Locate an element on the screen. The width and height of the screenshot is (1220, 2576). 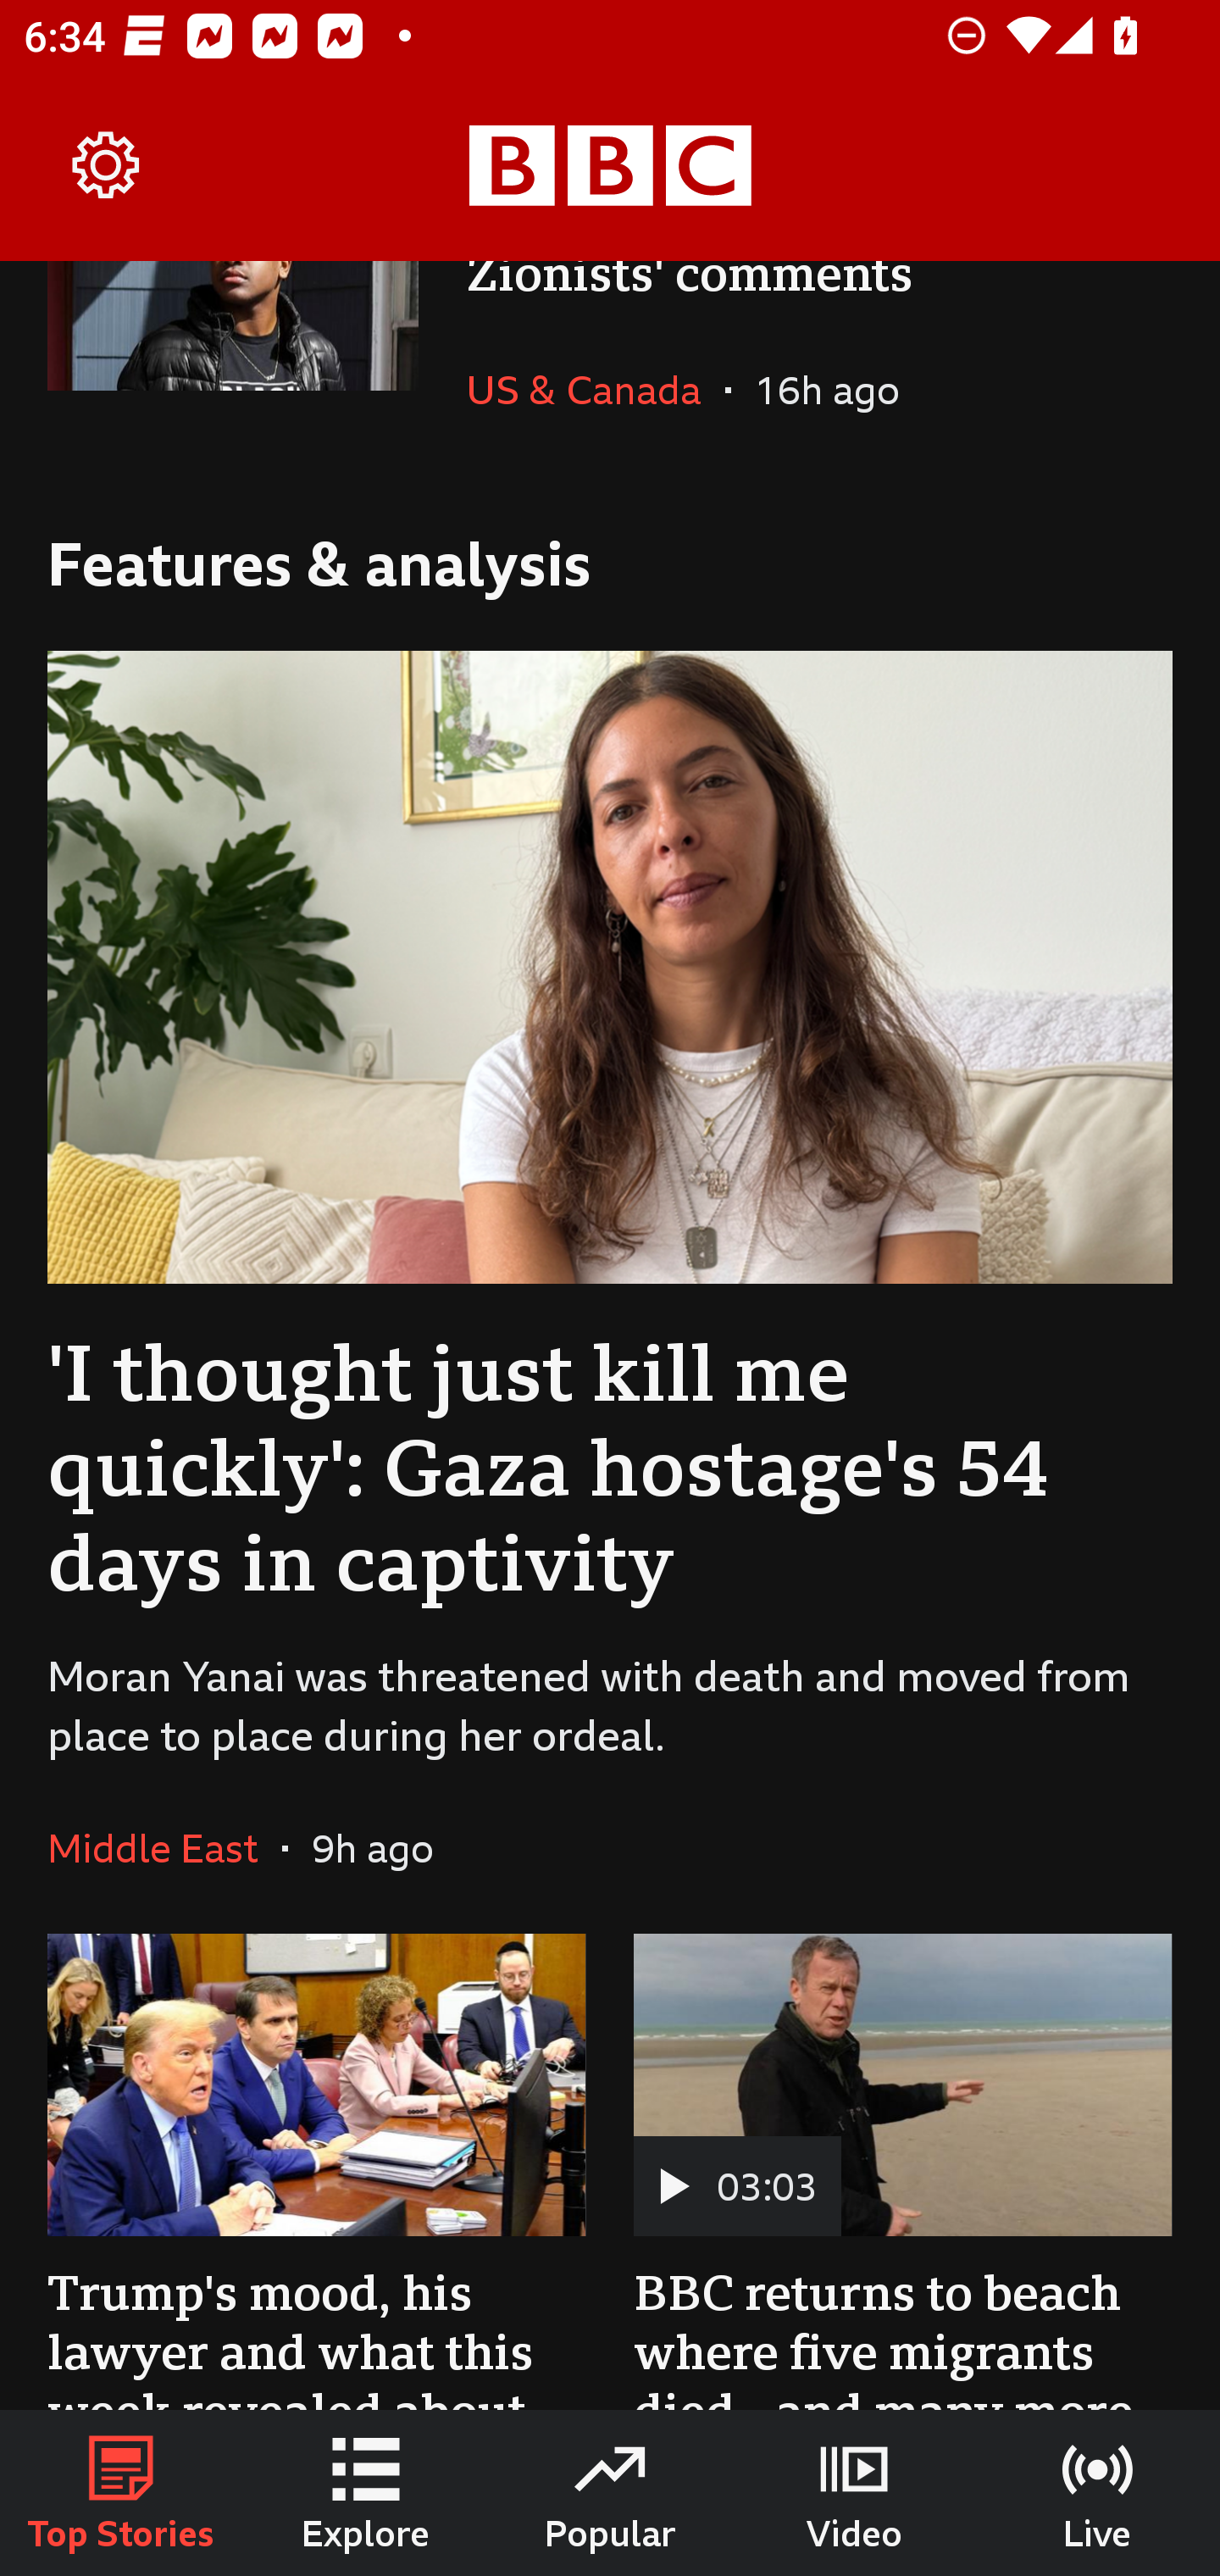
US & Canada In the section US & Canada is located at coordinates (595, 390).